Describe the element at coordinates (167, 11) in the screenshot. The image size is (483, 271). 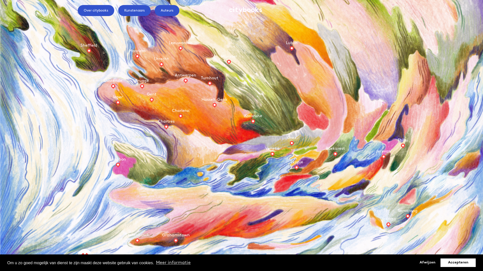
I see `Auteurs` at that location.